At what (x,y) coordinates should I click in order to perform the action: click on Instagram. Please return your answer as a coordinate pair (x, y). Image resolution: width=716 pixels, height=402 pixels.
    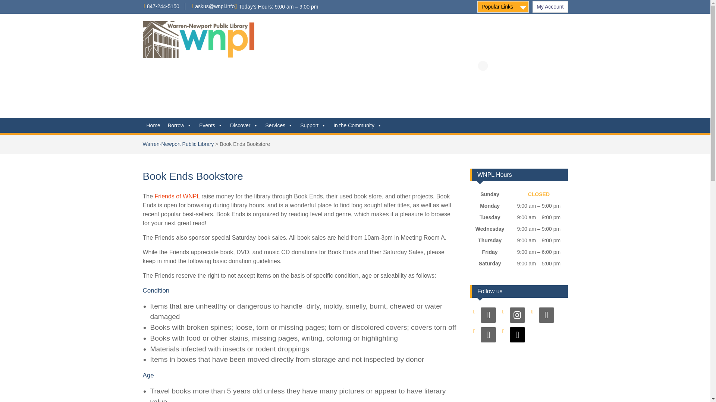
    Looking at the image, I should click on (517, 315).